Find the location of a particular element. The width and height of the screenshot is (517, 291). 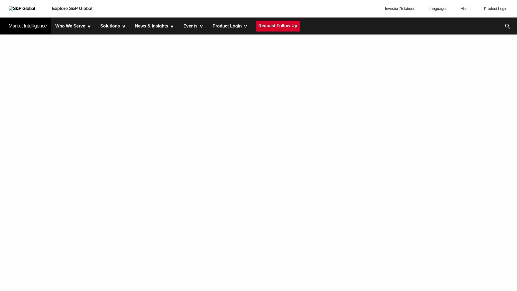

About is located at coordinates (464, 9).